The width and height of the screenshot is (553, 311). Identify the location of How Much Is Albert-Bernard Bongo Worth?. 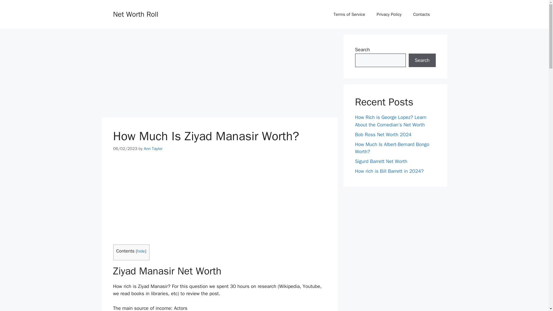
(392, 148).